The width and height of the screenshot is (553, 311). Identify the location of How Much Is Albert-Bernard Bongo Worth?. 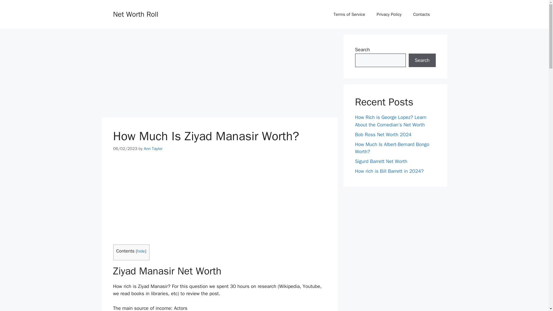
(392, 148).